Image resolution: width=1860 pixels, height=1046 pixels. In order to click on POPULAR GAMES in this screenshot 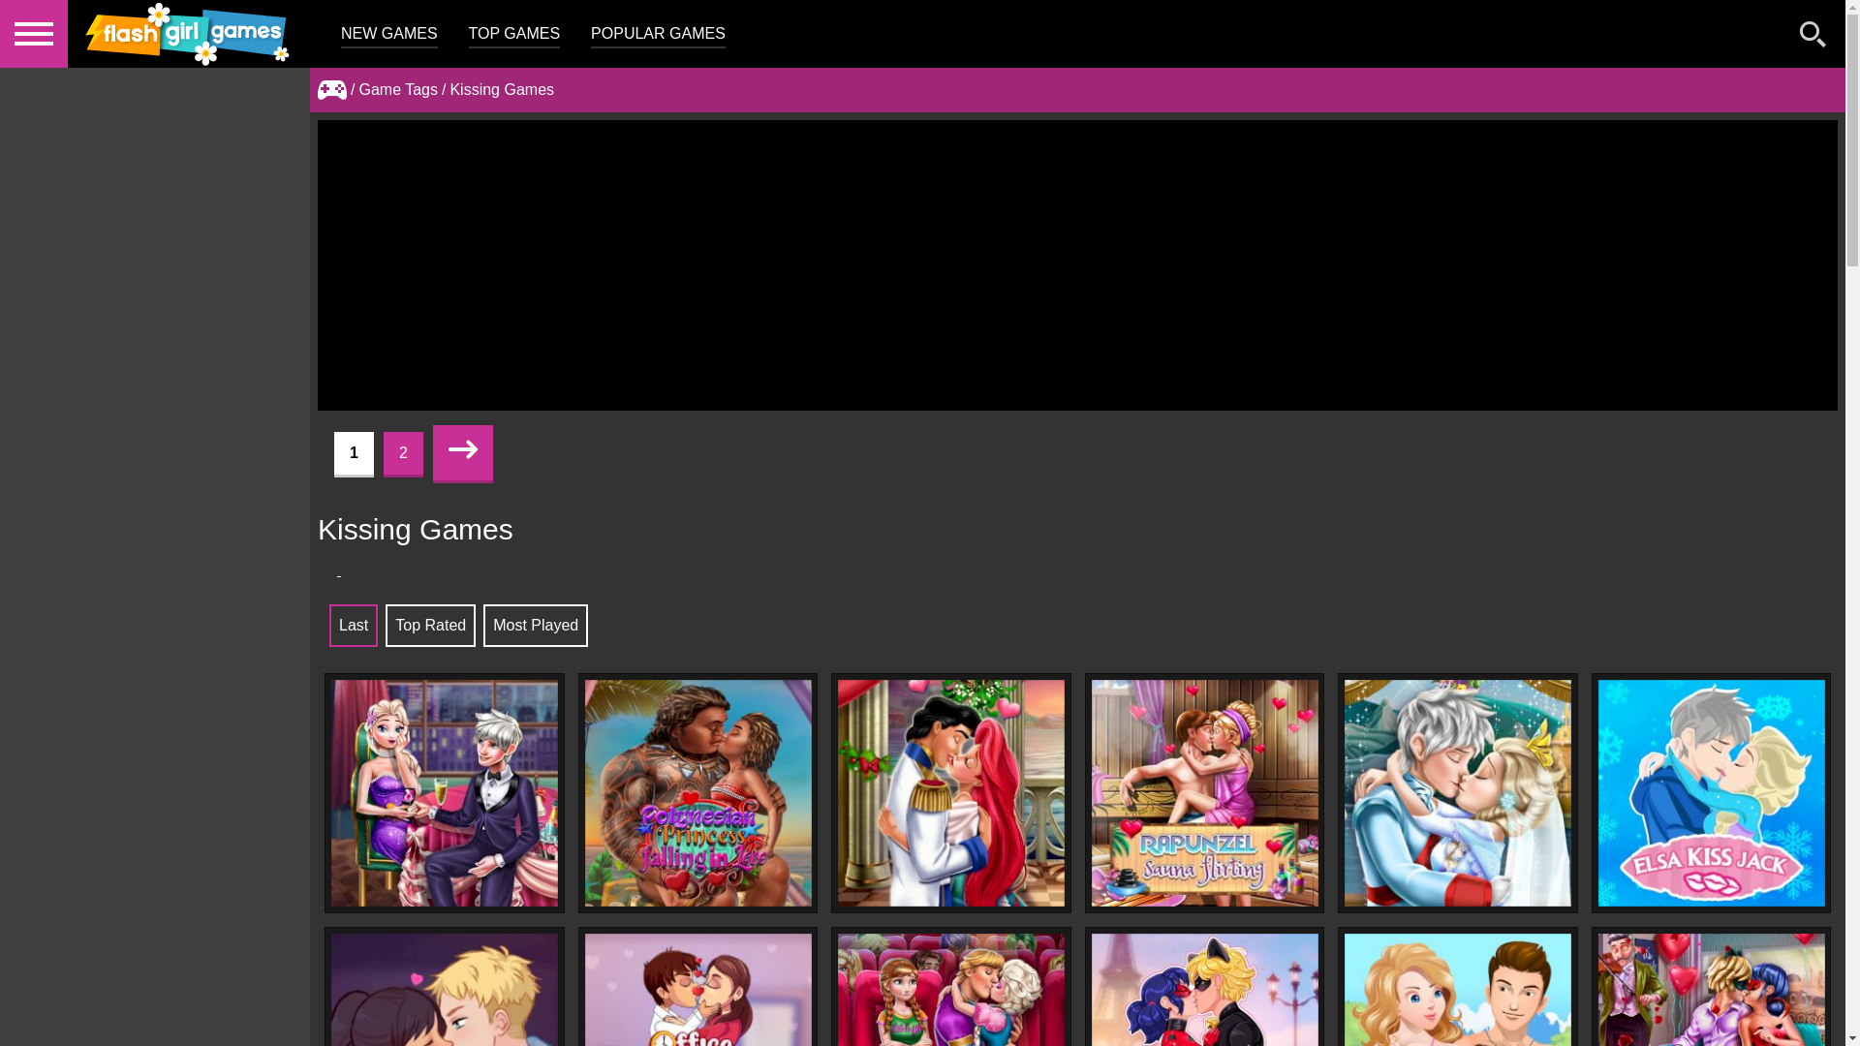, I will do `click(658, 35)`.